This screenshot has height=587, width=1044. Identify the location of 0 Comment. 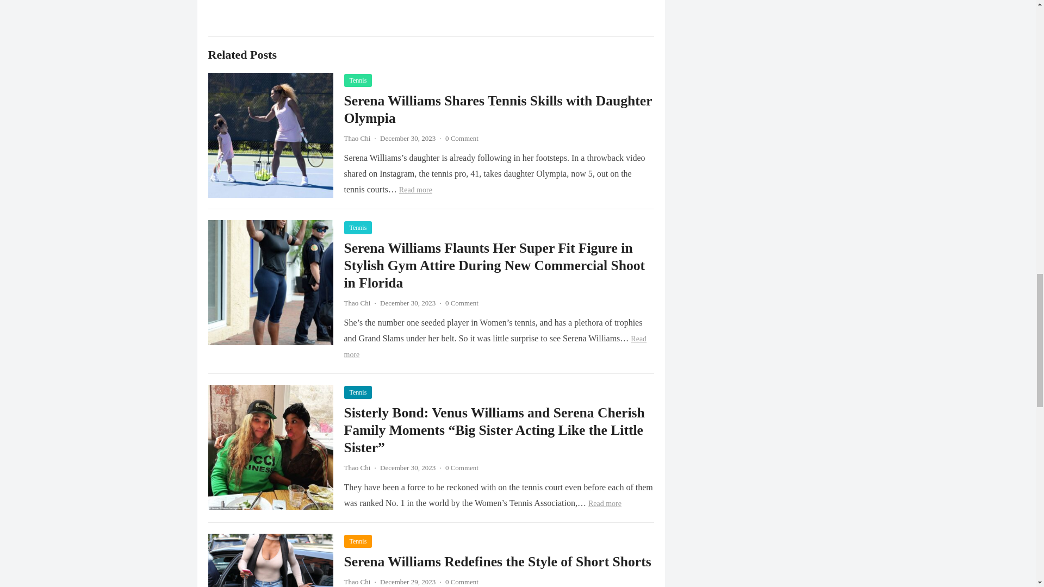
(462, 138).